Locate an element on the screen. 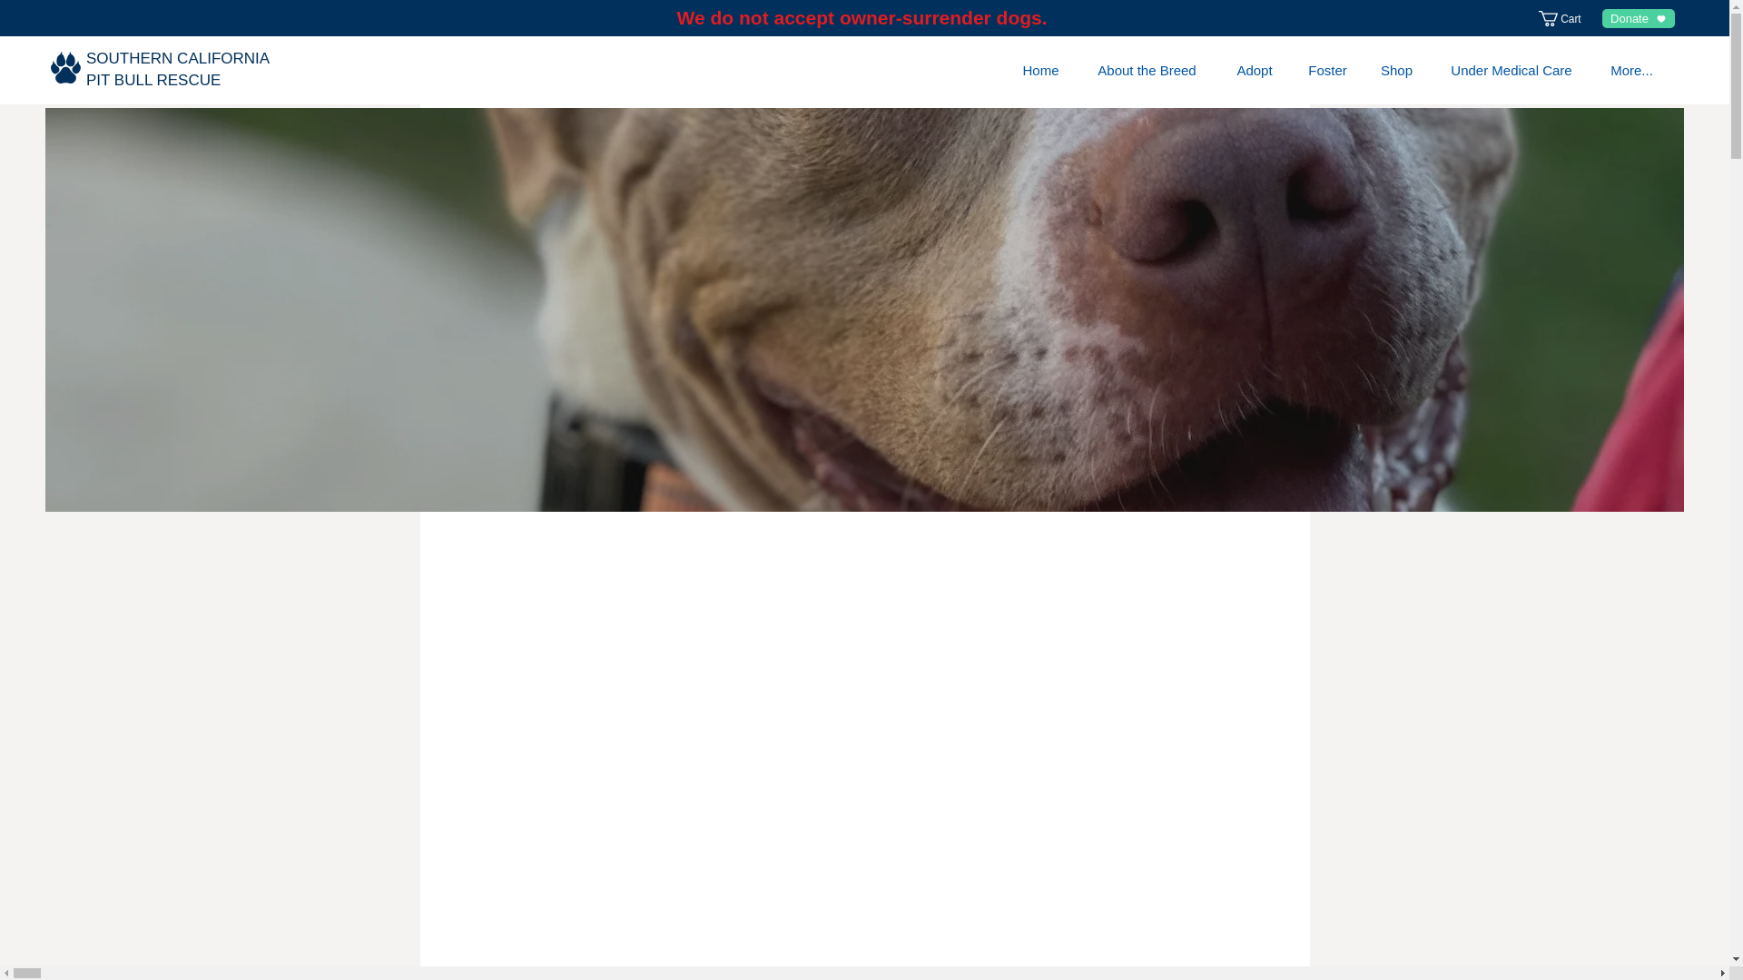 The height and width of the screenshot is (980, 1743). Cart is located at coordinates (1567, 18).